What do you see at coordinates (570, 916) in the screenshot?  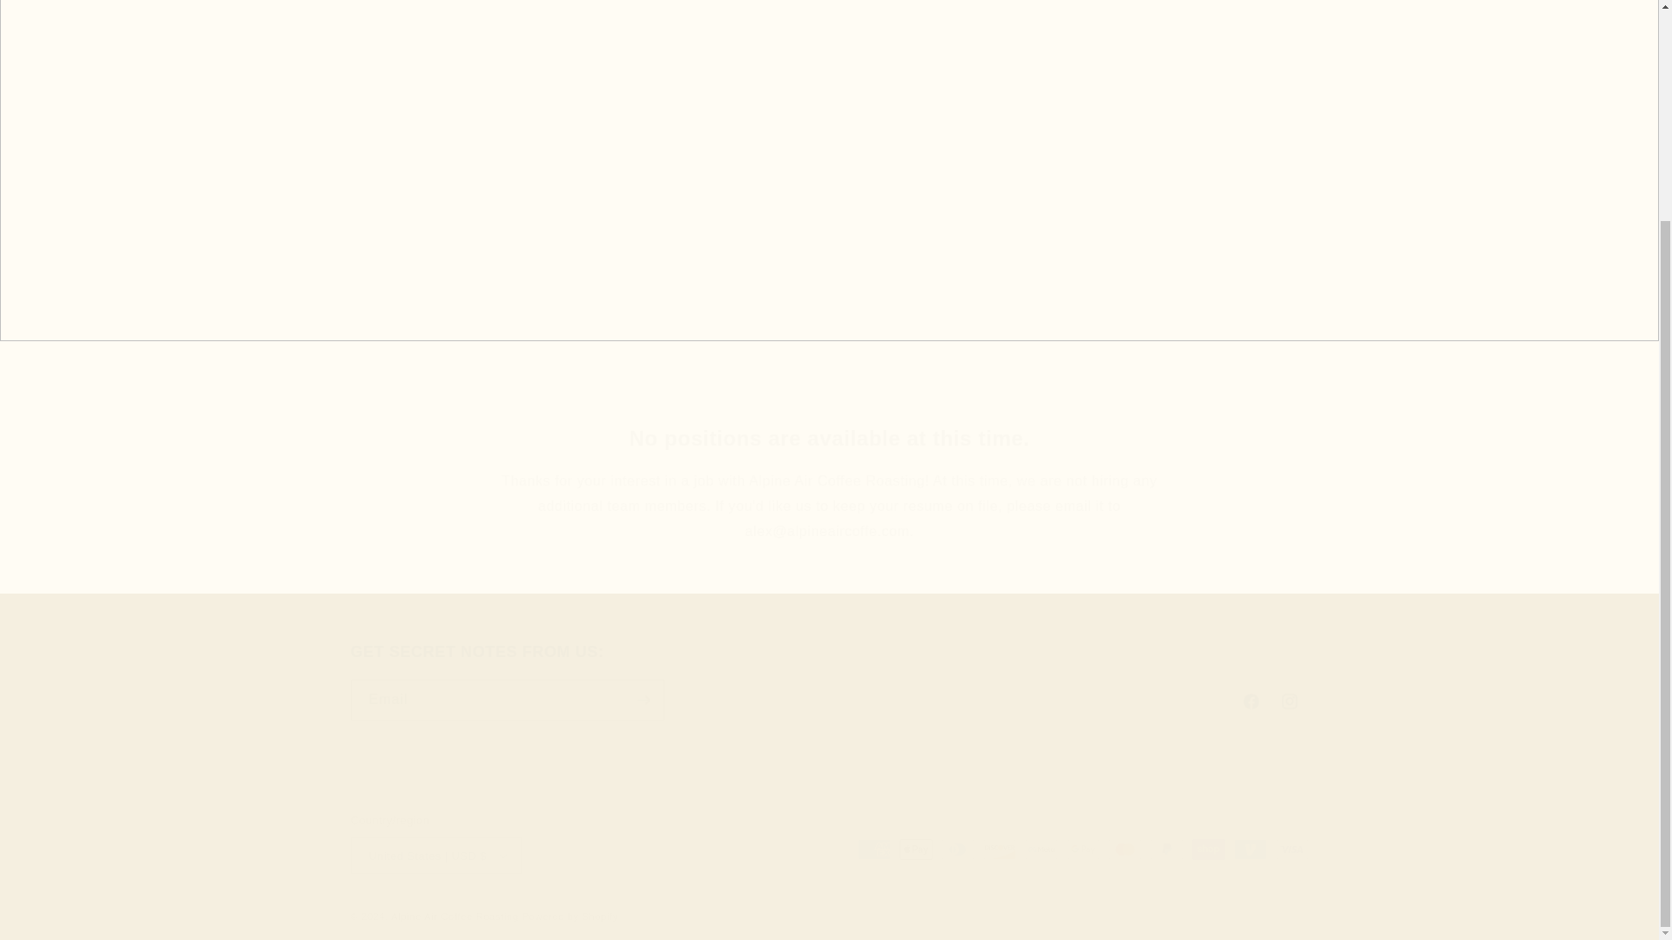 I see `Powered by Shopify` at bounding box center [570, 916].